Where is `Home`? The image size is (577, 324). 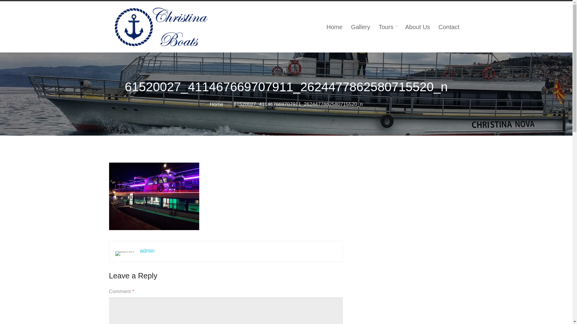 Home is located at coordinates (216, 104).